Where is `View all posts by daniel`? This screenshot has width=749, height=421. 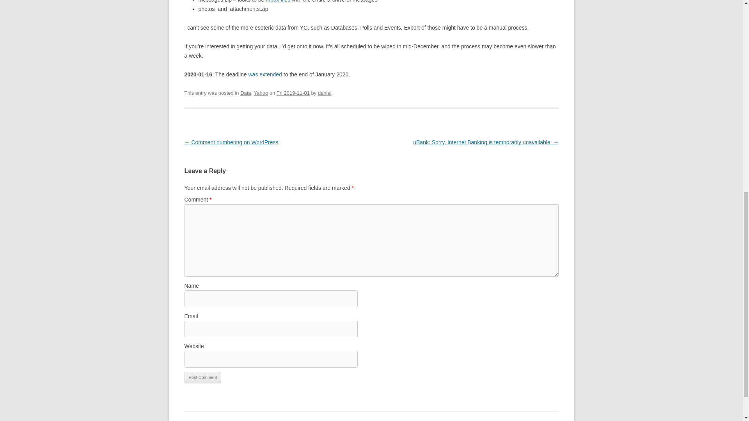
View all posts by daniel is located at coordinates (325, 93).